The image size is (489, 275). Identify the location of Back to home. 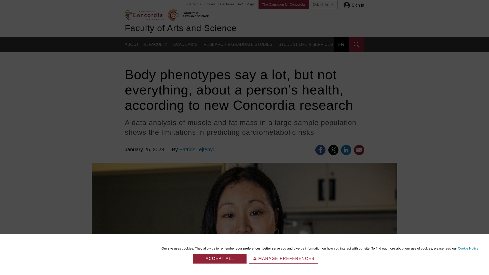
(144, 15).